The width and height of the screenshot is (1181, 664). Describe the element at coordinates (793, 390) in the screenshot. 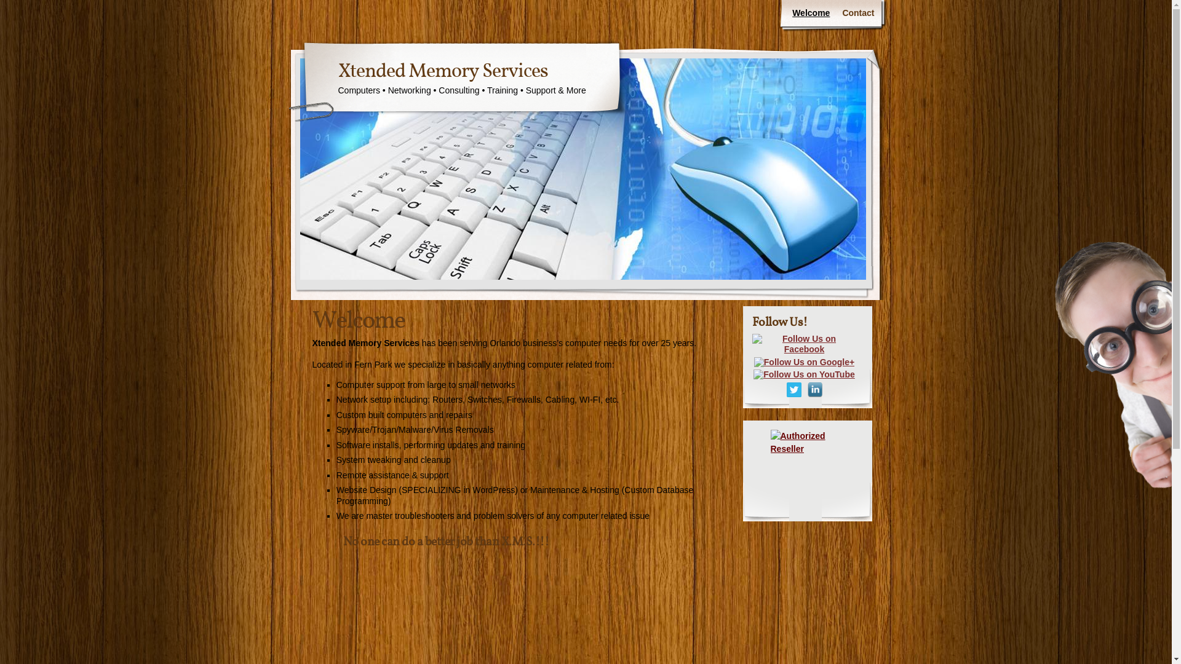

I see `Follow Us on Twitter` at that location.